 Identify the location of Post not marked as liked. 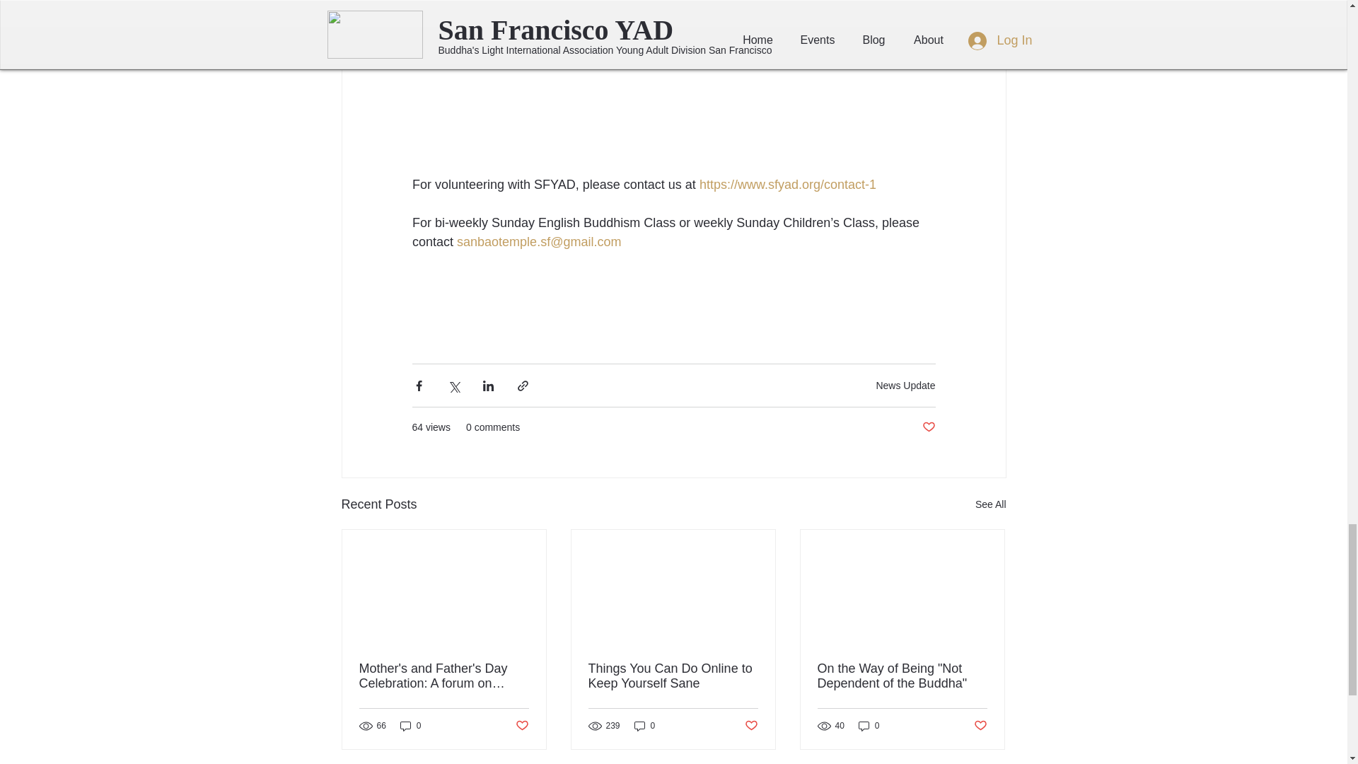
(521, 726).